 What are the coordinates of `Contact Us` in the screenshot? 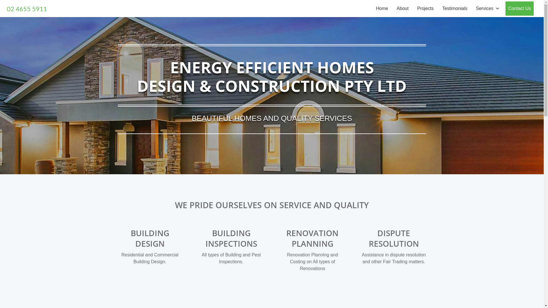 It's located at (519, 9).